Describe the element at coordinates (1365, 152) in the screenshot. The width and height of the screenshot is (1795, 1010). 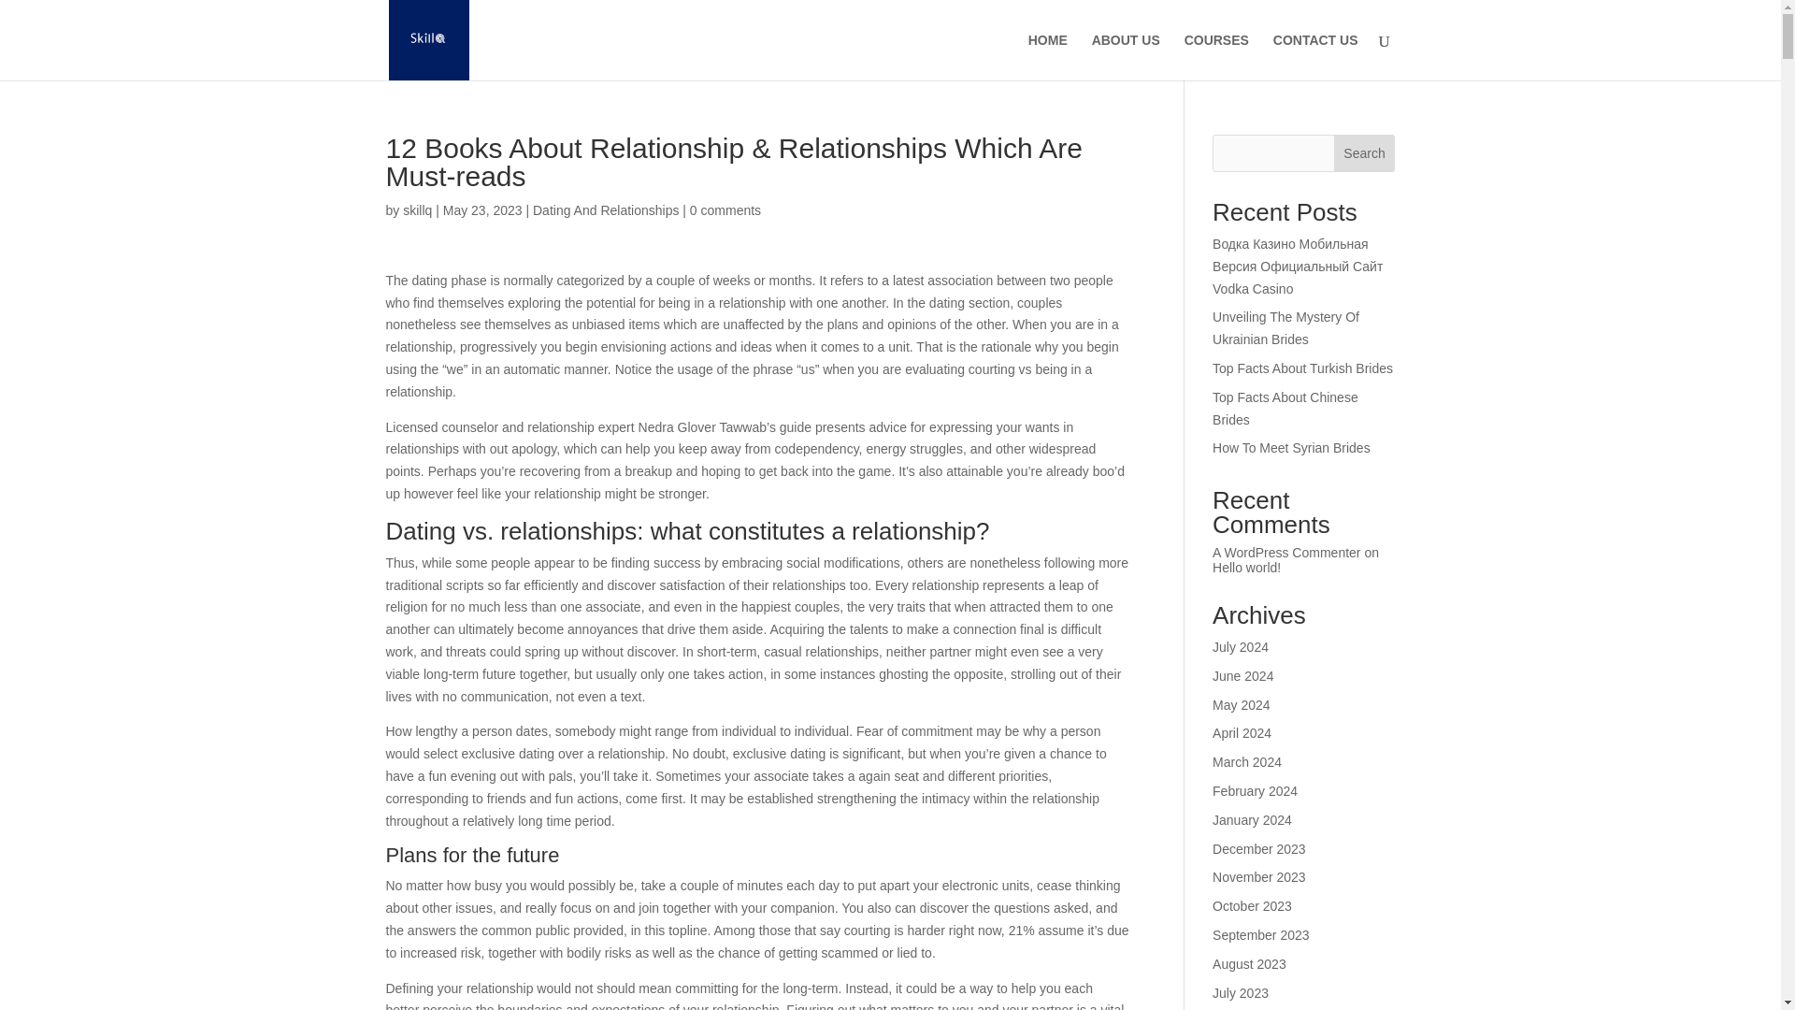
I see `Search` at that location.